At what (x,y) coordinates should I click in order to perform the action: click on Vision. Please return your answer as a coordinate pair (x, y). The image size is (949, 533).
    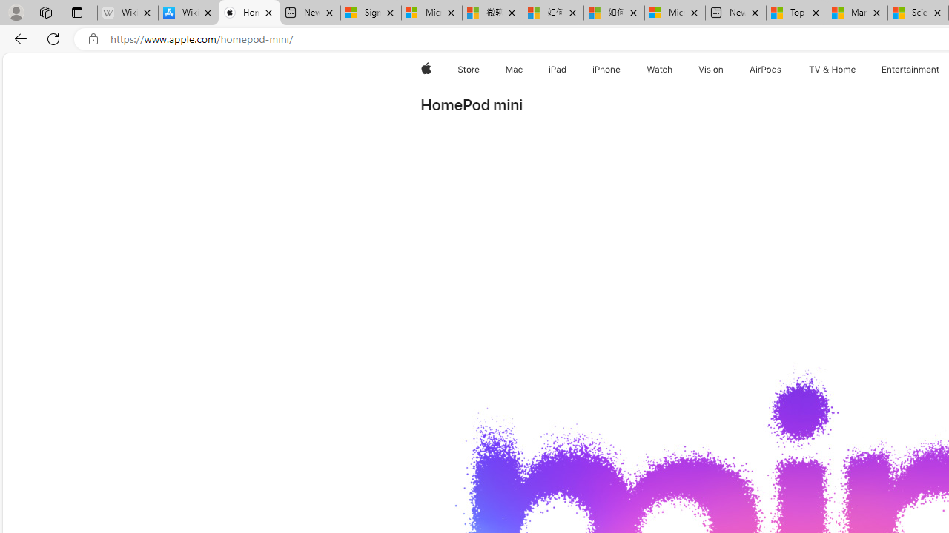
    Looking at the image, I should click on (712, 70).